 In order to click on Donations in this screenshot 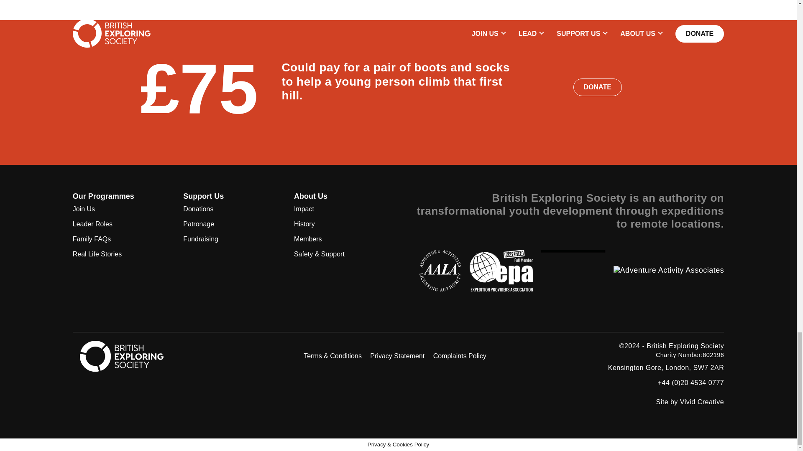, I will do `click(232, 209)`.